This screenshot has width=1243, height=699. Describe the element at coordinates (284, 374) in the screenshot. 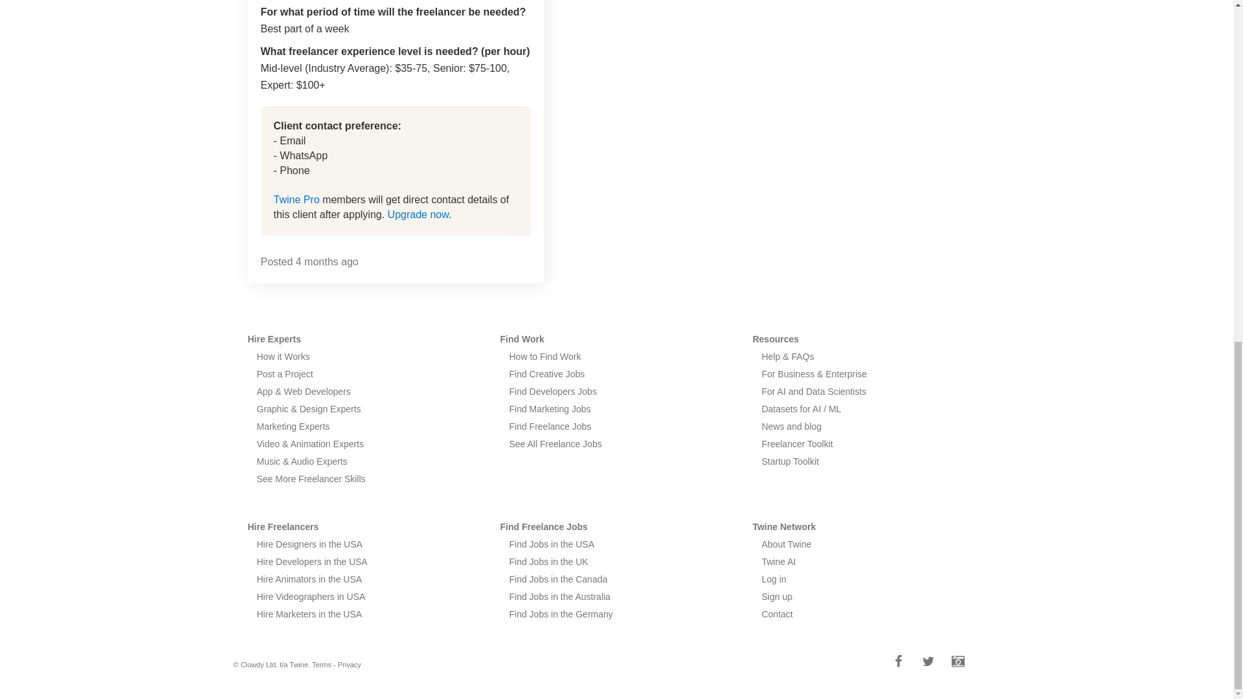

I see `Post a Project` at that location.